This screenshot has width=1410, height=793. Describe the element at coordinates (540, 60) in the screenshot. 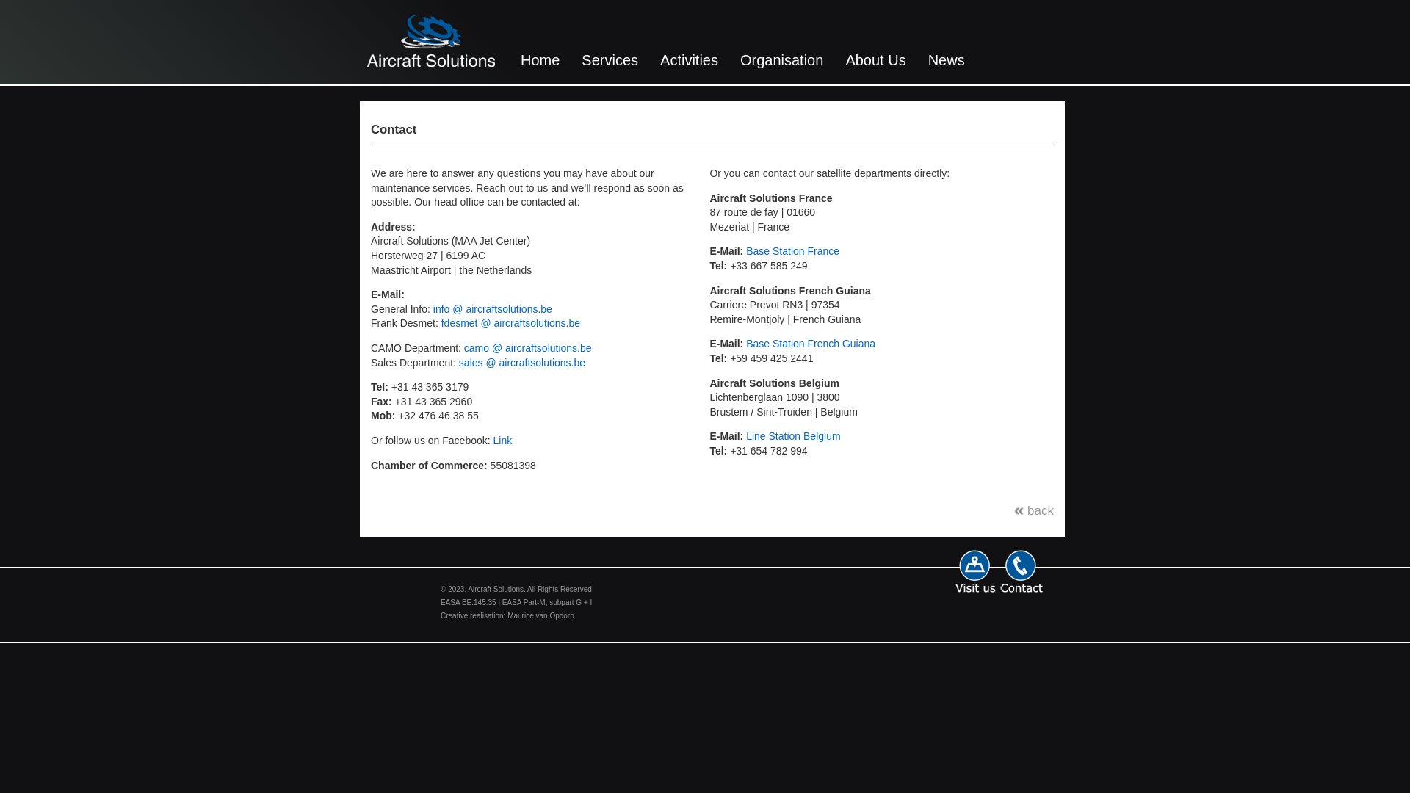

I see `Home` at that location.